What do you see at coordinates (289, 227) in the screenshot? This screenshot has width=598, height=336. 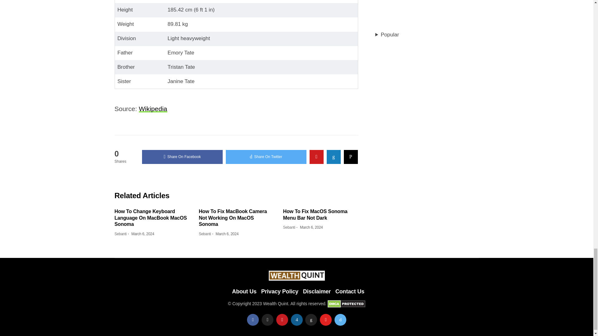 I see `Posts by Sebanti` at bounding box center [289, 227].